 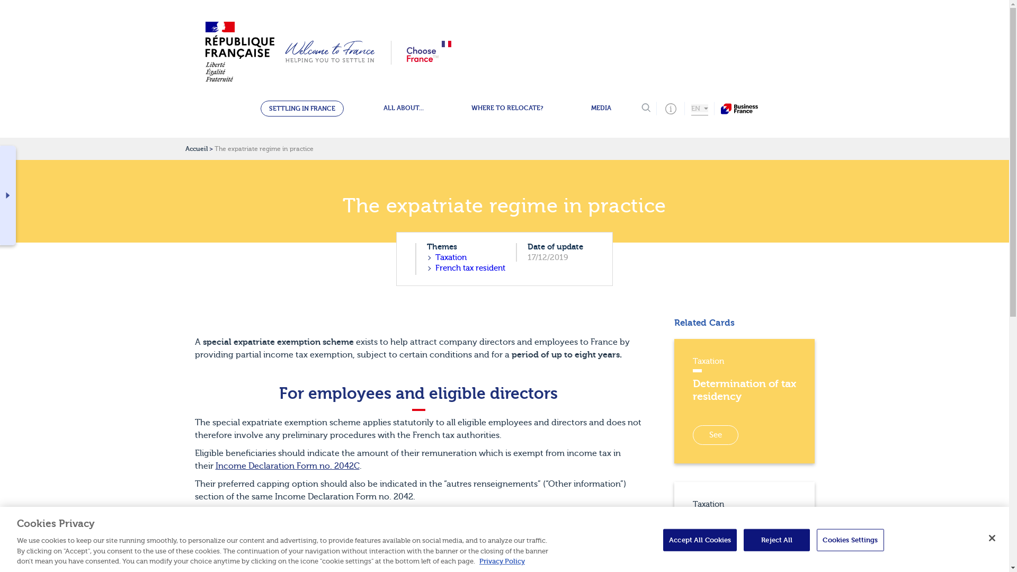 What do you see at coordinates (287, 466) in the screenshot?
I see `Income Declaration Form no. 2042C` at bounding box center [287, 466].